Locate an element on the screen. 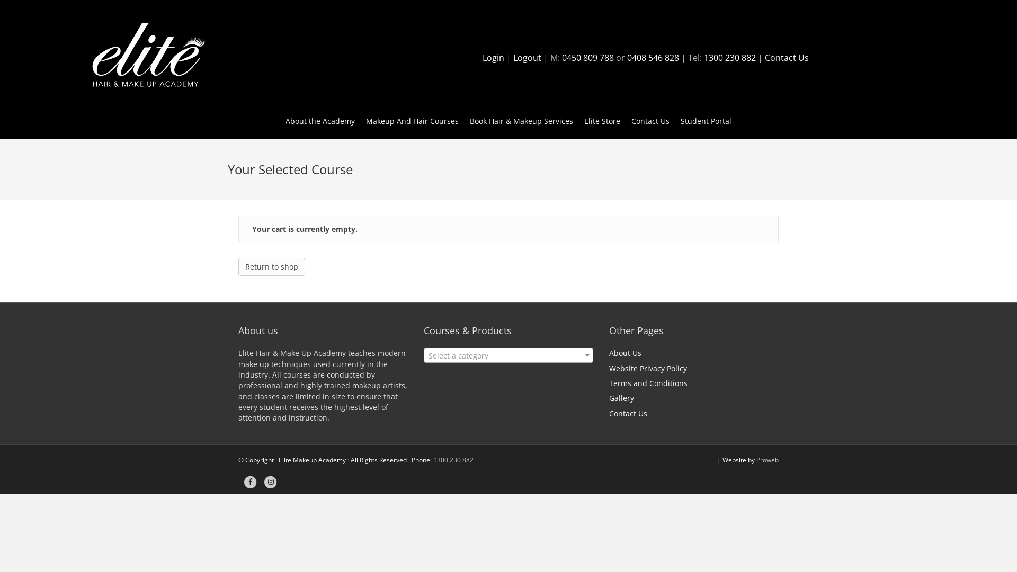  Instagram is located at coordinates (271, 482).